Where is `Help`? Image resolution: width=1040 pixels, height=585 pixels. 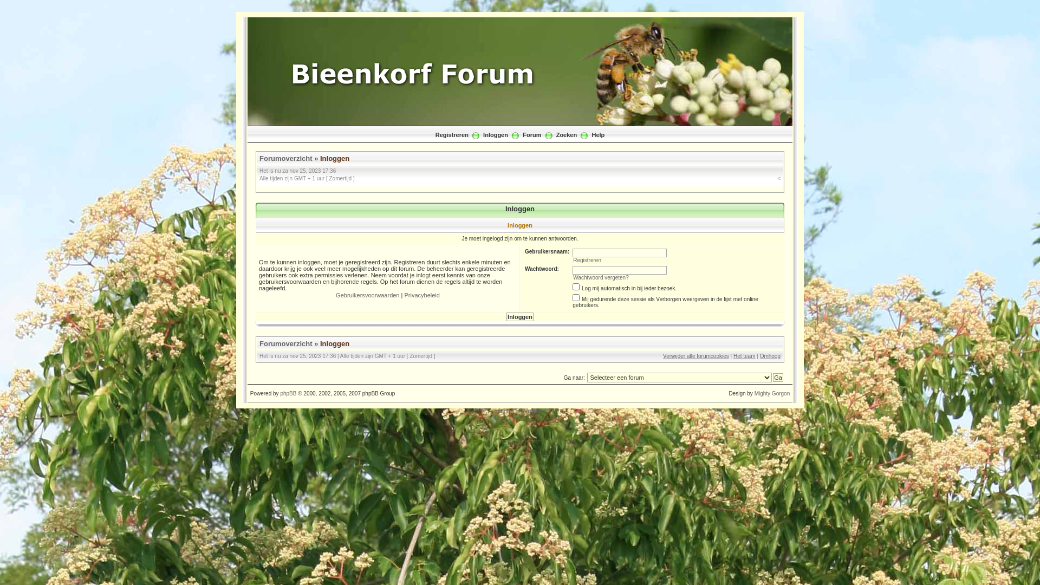 Help is located at coordinates (598, 134).